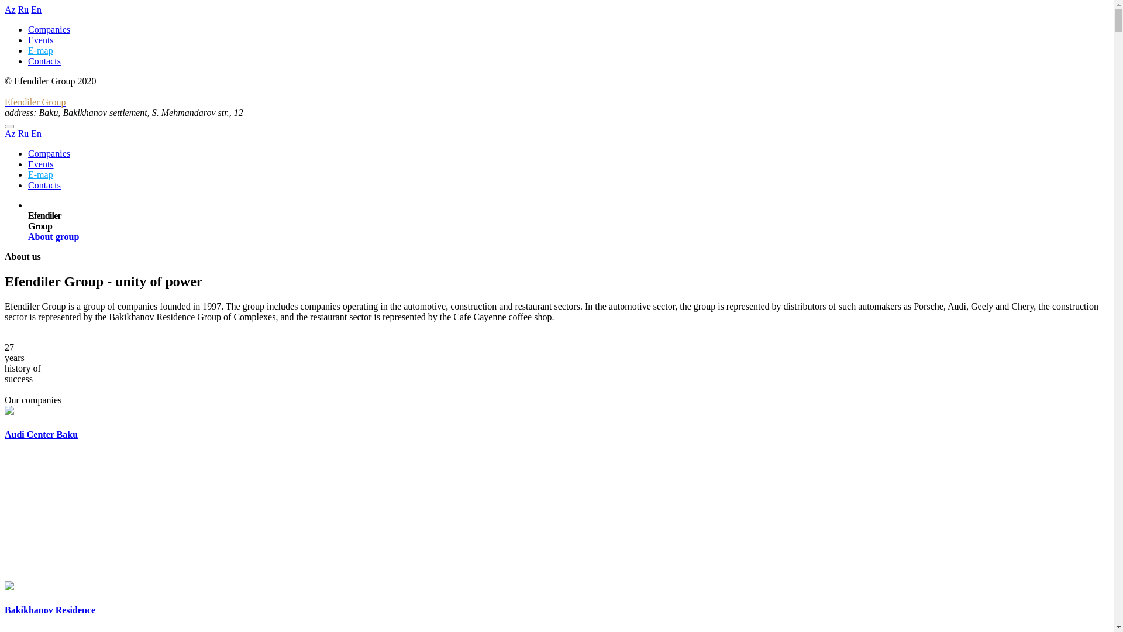  Describe the element at coordinates (36, 133) in the screenshot. I see `En` at that location.